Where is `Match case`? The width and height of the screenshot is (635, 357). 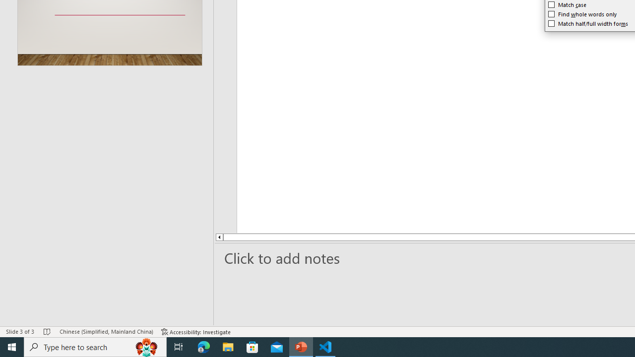
Match case is located at coordinates (568, 5).